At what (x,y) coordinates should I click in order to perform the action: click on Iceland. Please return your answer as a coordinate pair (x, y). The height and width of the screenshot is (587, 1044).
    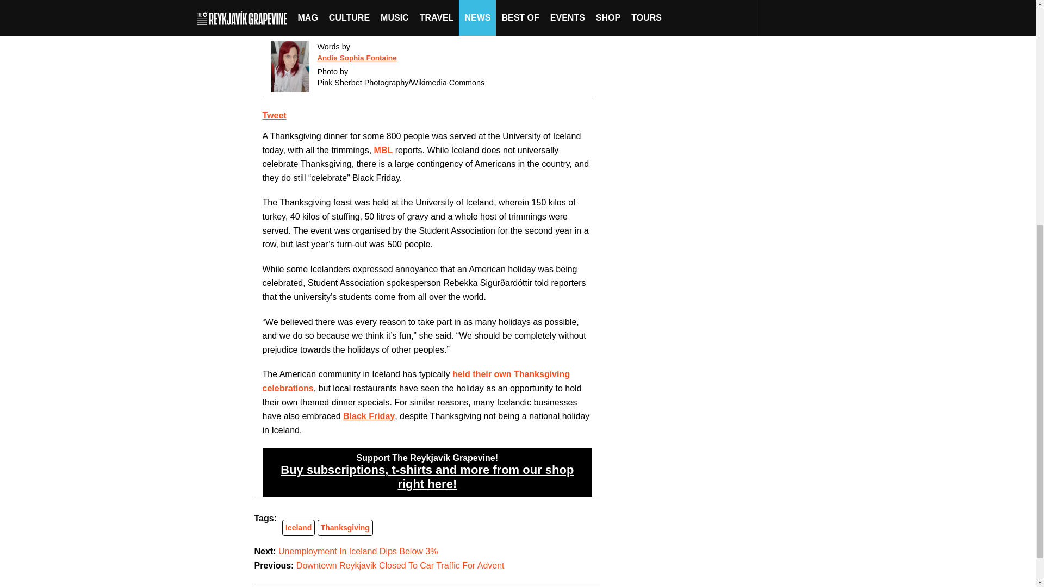
    Looking at the image, I should click on (298, 527).